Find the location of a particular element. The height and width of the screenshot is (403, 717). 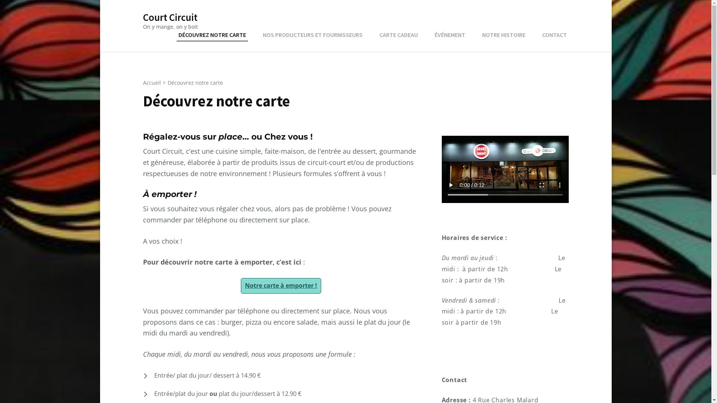

Court Circuit is located at coordinates (170, 17).